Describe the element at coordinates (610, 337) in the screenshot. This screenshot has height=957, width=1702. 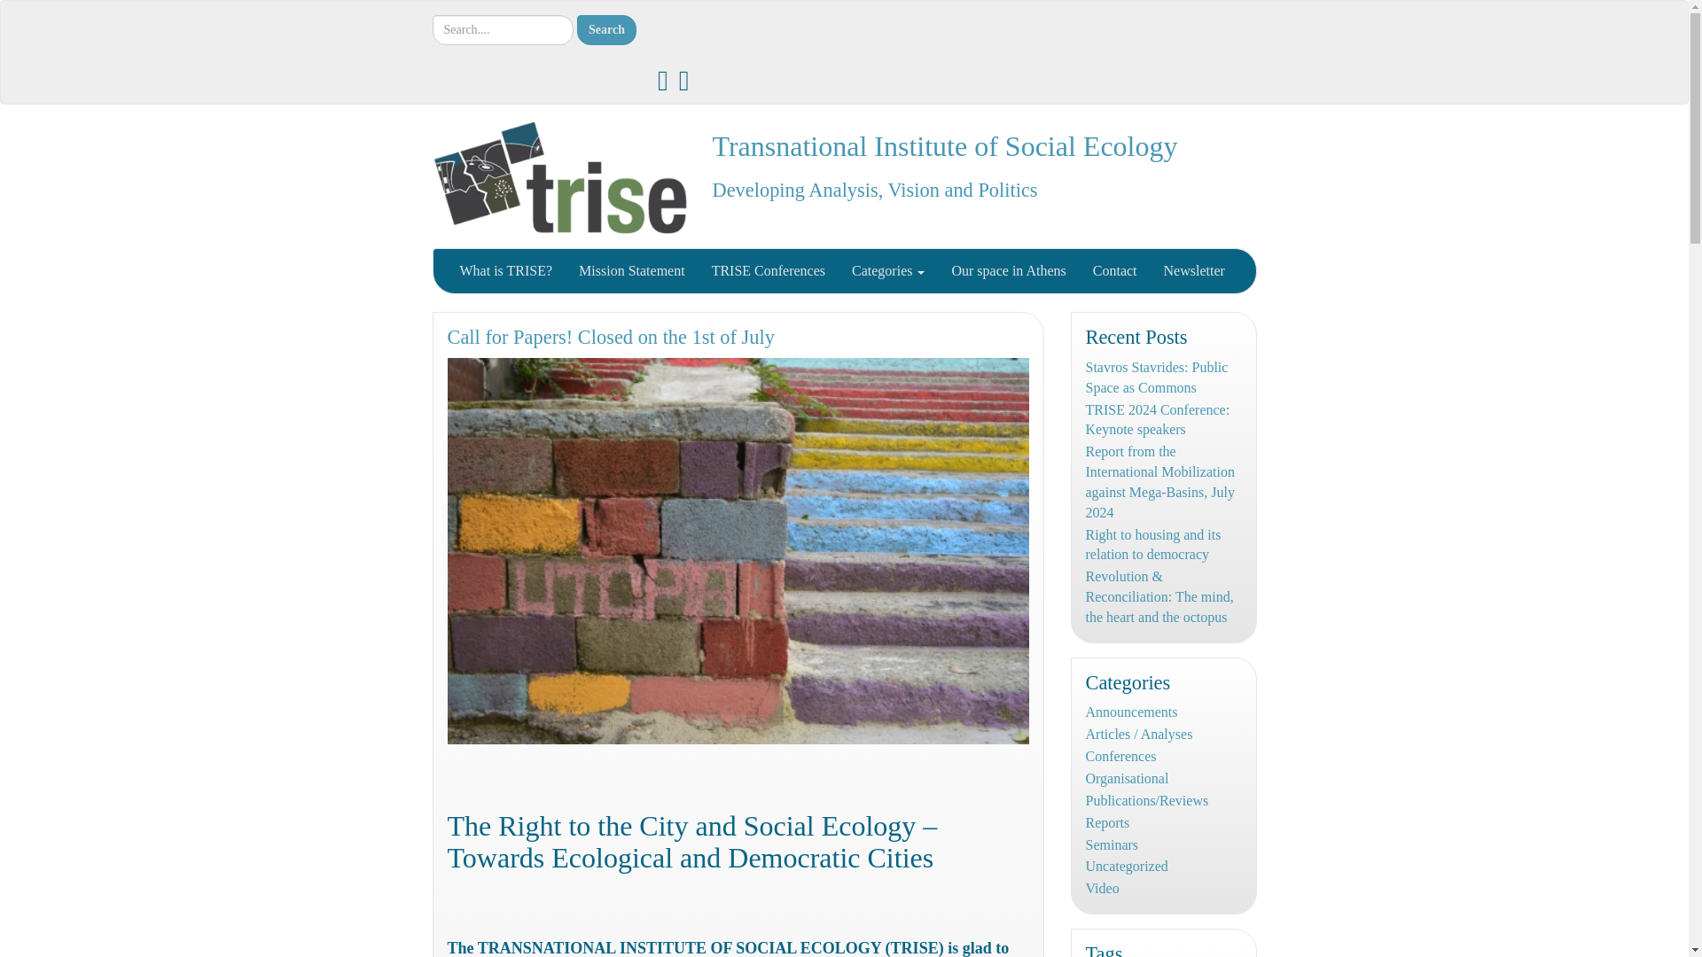
I see `Call for Papers! Closed on the 1st of July` at that location.